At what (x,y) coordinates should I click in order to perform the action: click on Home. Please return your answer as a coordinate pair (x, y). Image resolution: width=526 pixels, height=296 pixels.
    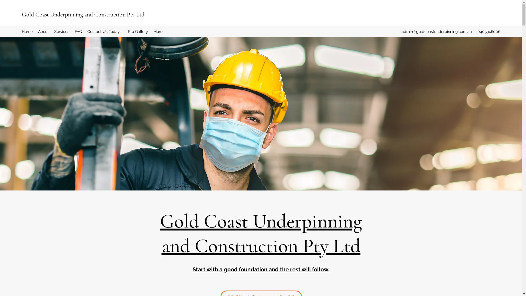
    Looking at the image, I should click on (27, 32).